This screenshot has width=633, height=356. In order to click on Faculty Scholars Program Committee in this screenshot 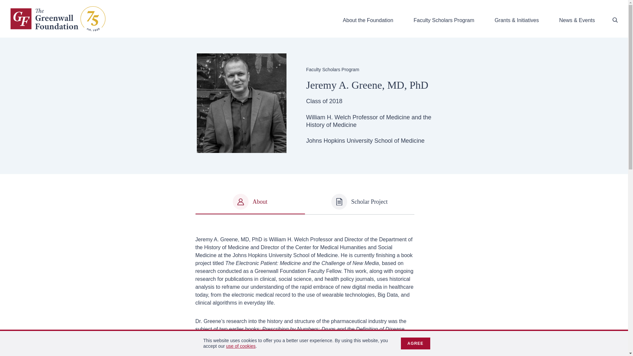, I will do `click(353, 98)`.